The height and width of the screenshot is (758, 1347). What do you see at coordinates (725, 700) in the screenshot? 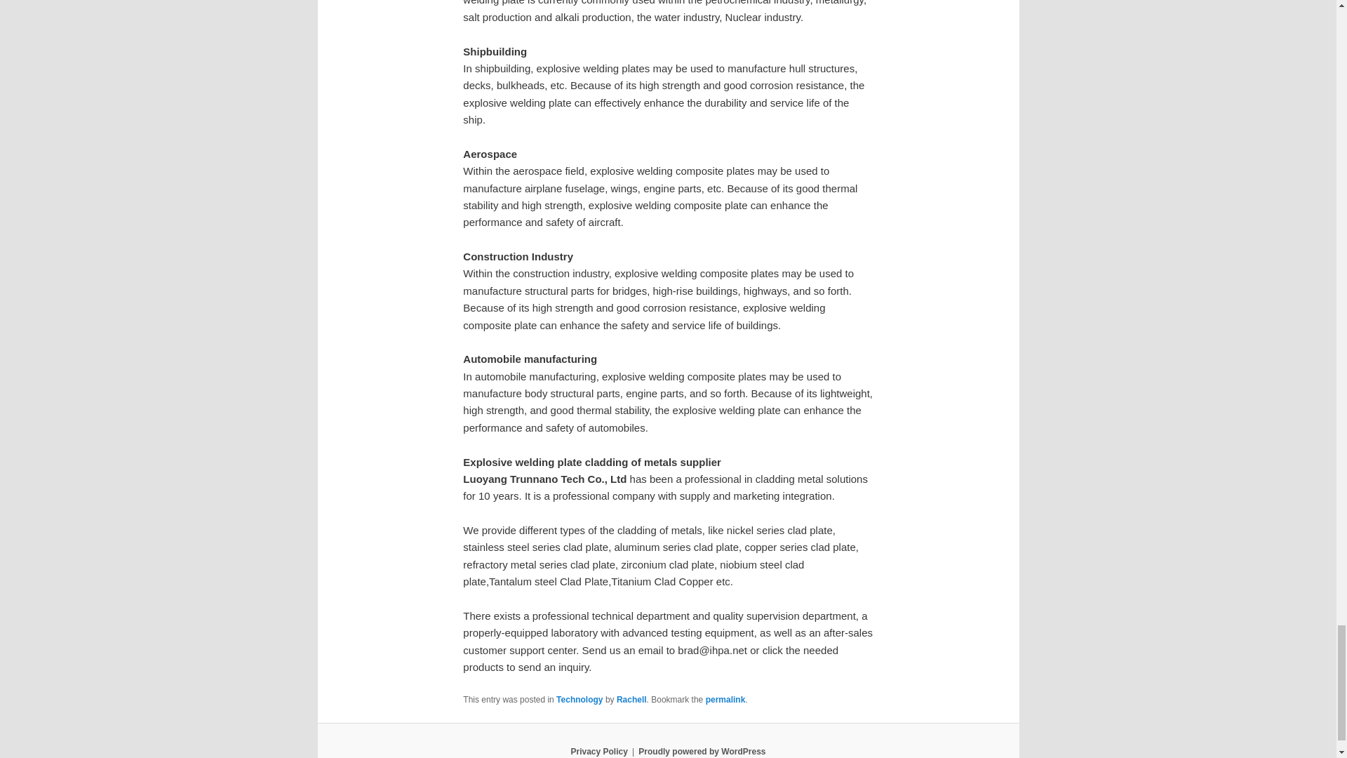
I see `permalink` at bounding box center [725, 700].